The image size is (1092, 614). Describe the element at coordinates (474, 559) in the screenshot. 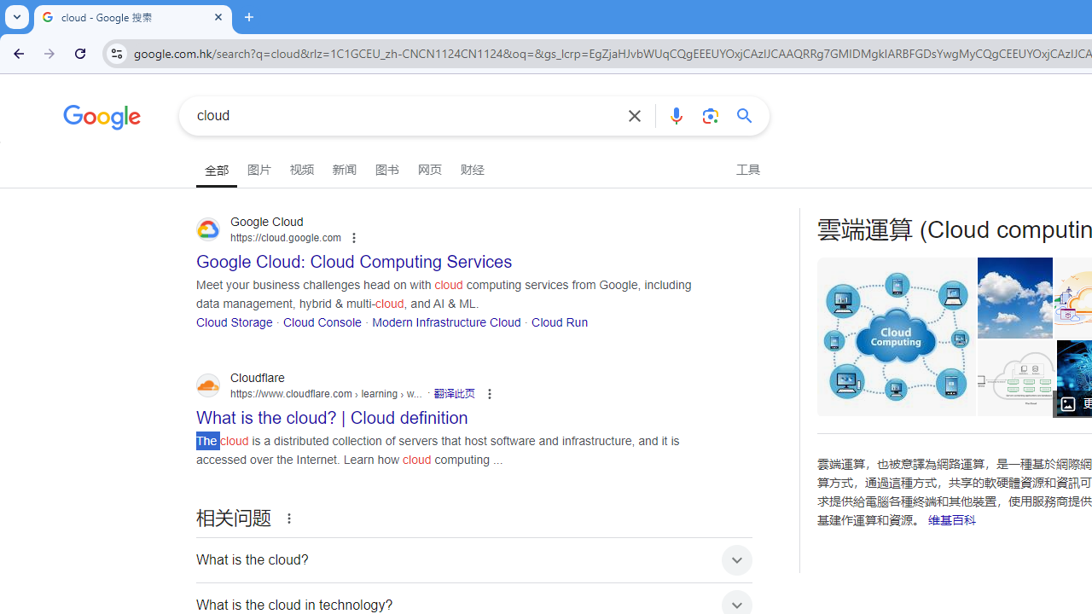

I see `What is the cloud?` at that location.